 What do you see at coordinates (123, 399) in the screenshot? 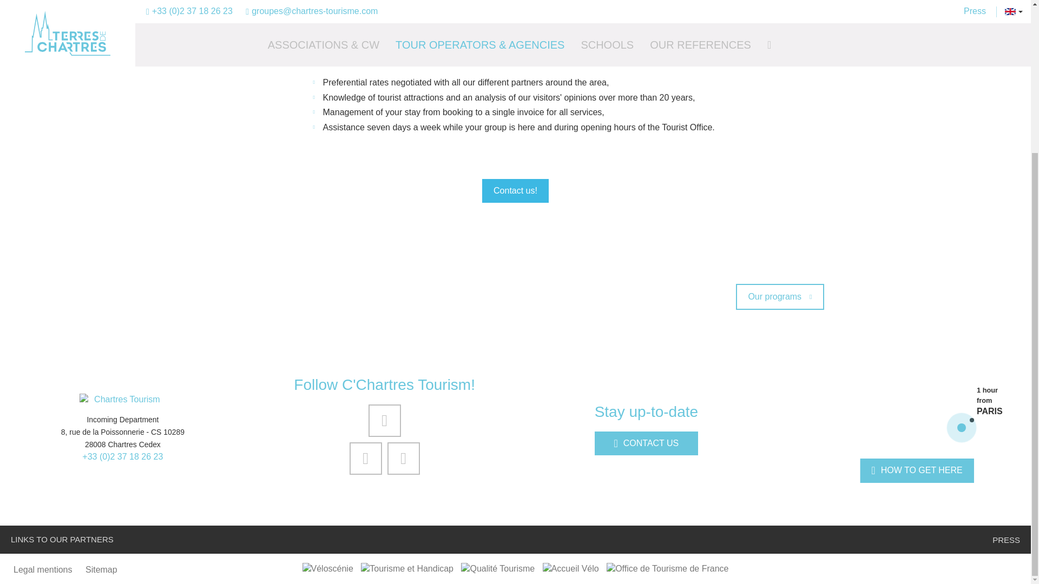
I see `Chartres Tourism` at bounding box center [123, 399].